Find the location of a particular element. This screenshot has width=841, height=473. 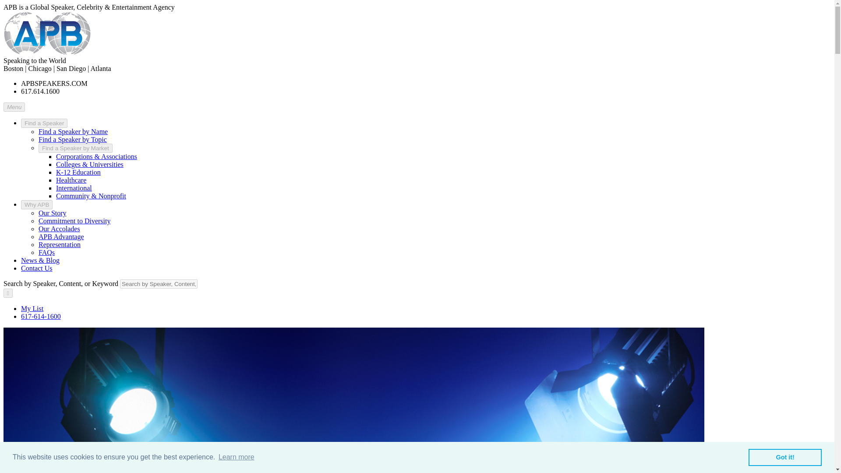

Learn more is located at coordinates (236, 457).